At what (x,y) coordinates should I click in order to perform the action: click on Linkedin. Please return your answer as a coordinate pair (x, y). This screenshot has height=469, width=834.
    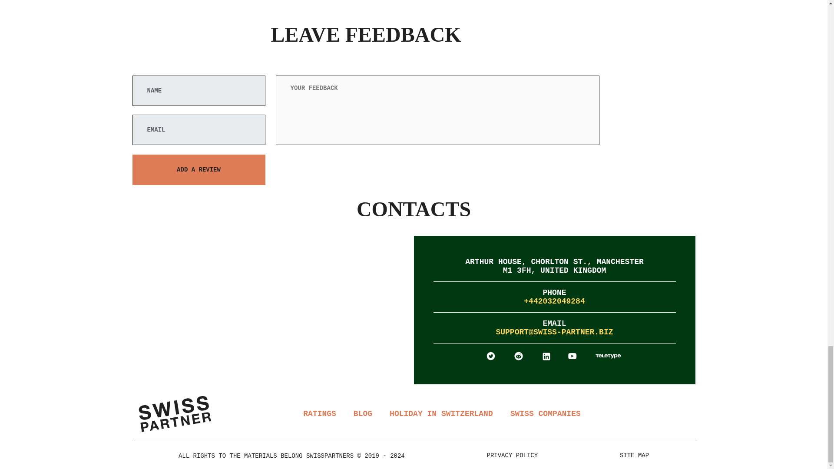
    Looking at the image, I should click on (546, 356).